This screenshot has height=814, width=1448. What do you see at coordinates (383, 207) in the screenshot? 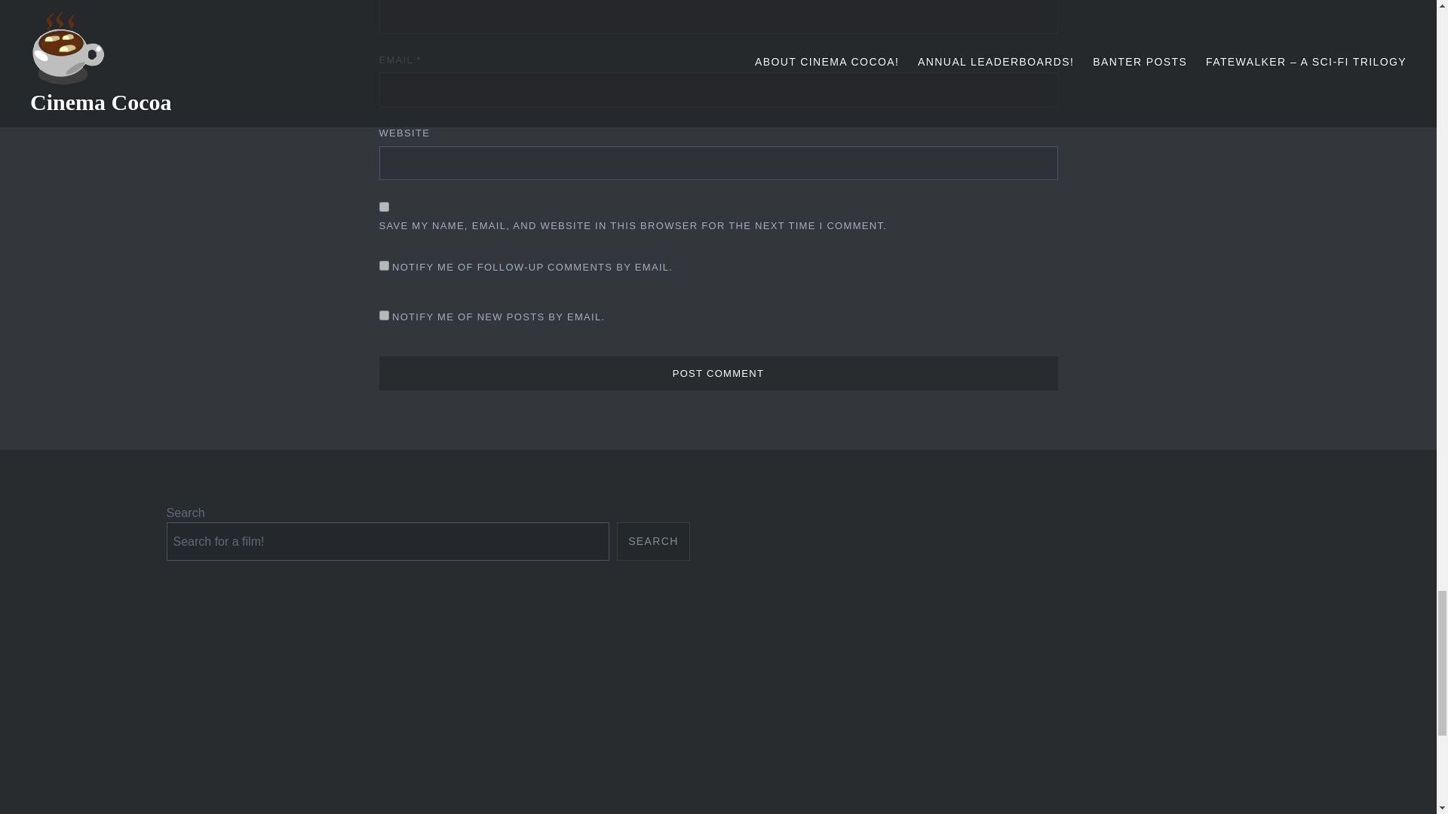
I see `yes` at bounding box center [383, 207].